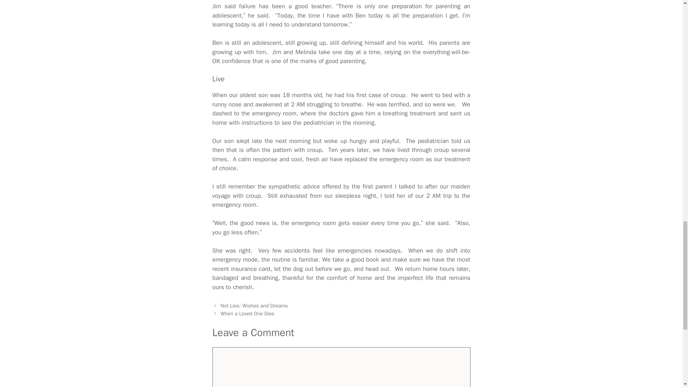 The image size is (688, 387). Describe the element at coordinates (254, 305) in the screenshot. I see `Not Lies: Wishes and Dreams` at that location.